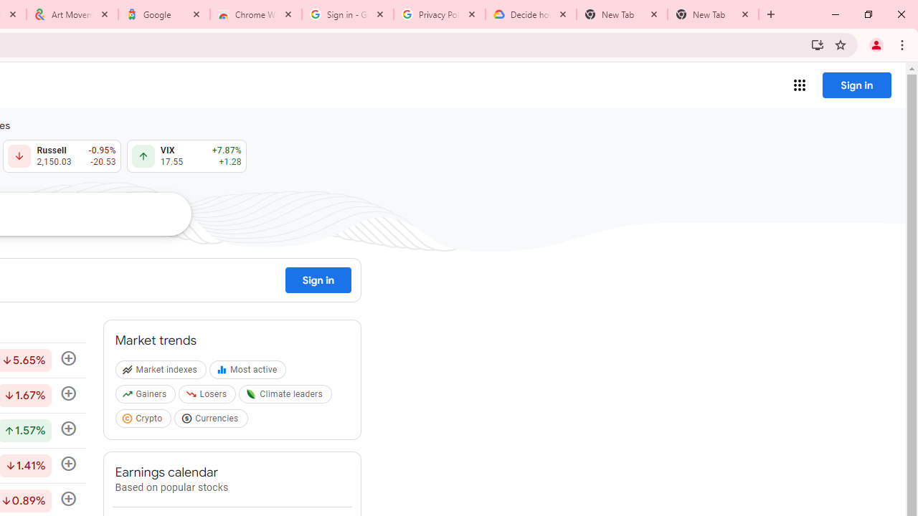 The height and width of the screenshot is (516, 918). What do you see at coordinates (250, 373) in the screenshot?
I see `Most active` at bounding box center [250, 373].